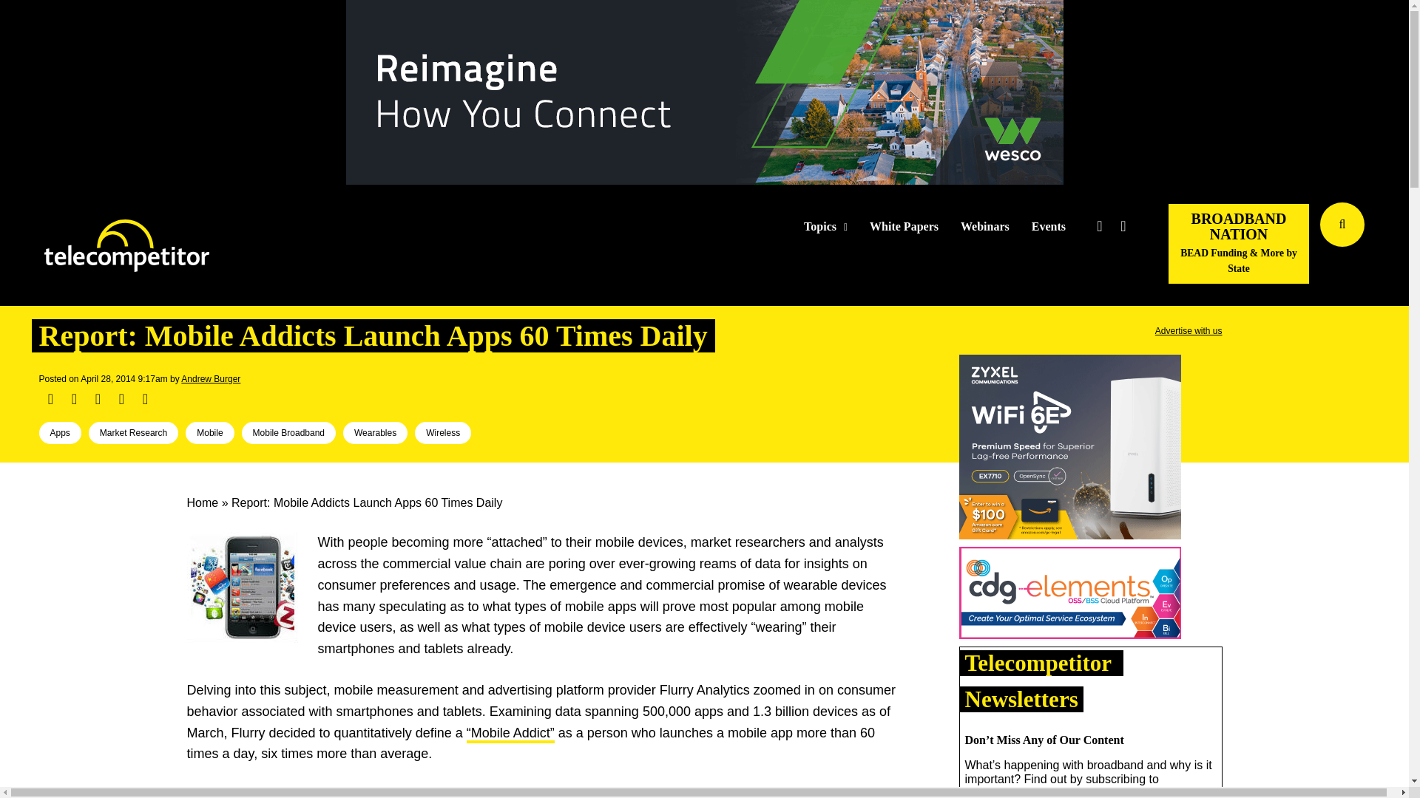 Image resolution: width=1420 pixels, height=798 pixels. What do you see at coordinates (985, 227) in the screenshot?
I see `Webinars` at bounding box center [985, 227].